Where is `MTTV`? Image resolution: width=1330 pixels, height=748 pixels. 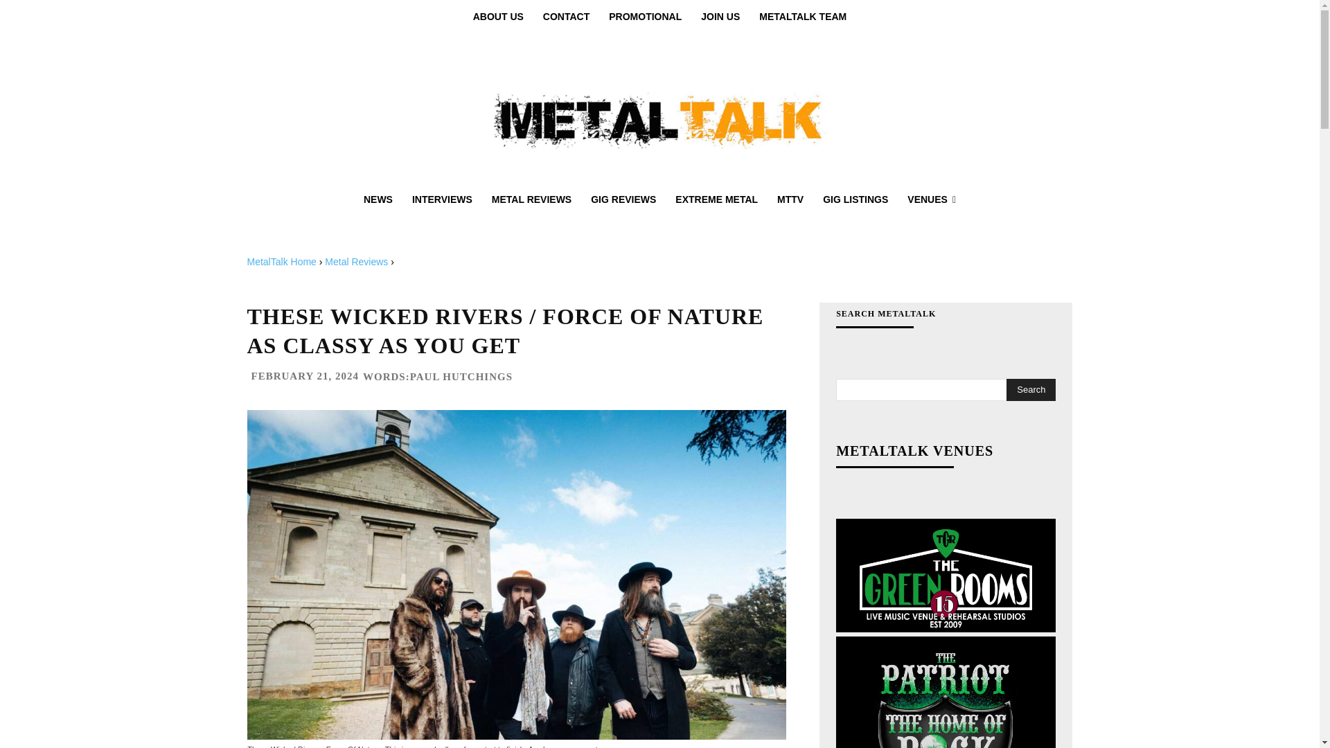
MTTV is located at coordinates (790, 199).